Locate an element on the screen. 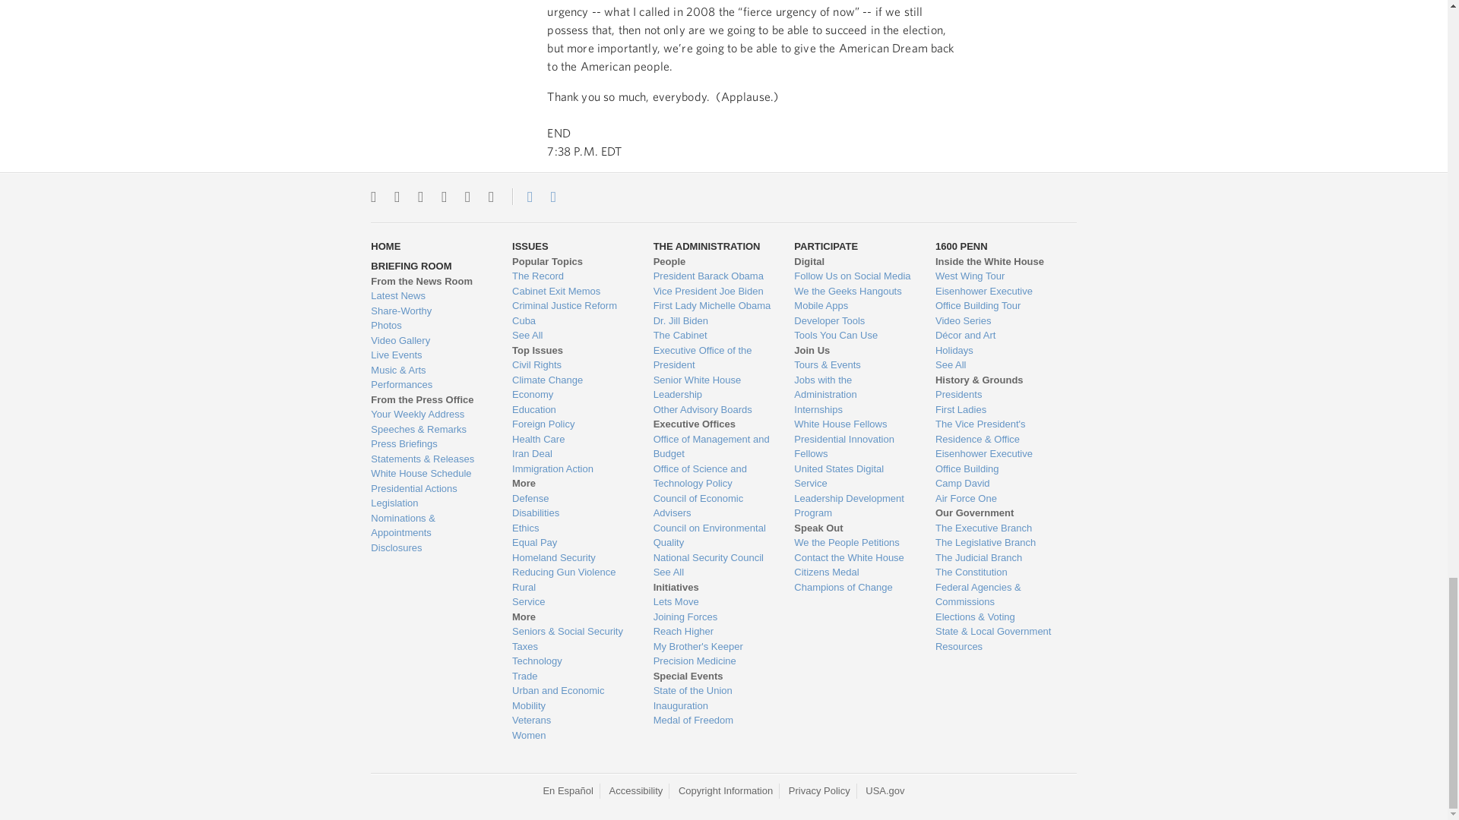 Image resolution: width=1459 pixels, height=820 pixels. Email the Whitehouse. is located at coordinates (553, 197).